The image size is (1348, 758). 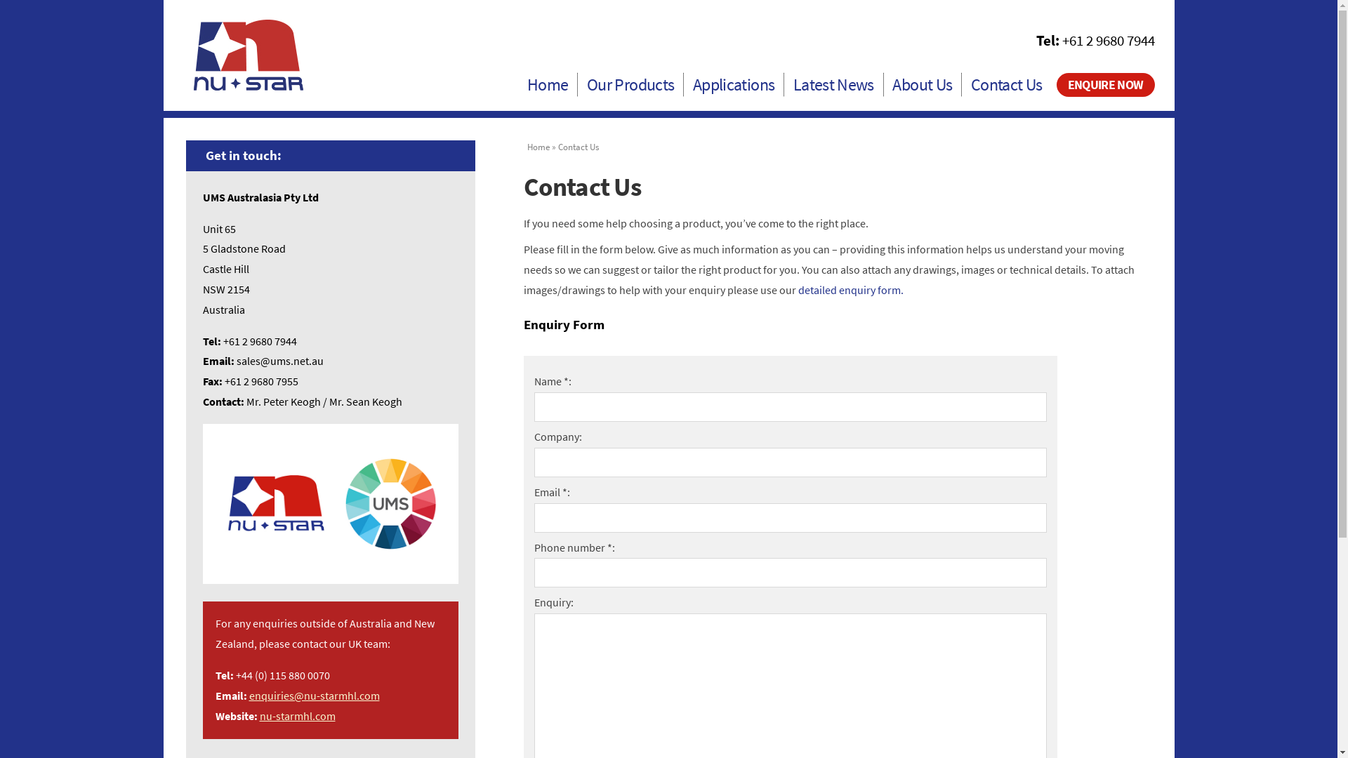 What do you see at coordinates (734, 87) in the screenshot?
I see `Applications` at bounding box center [734, 87].